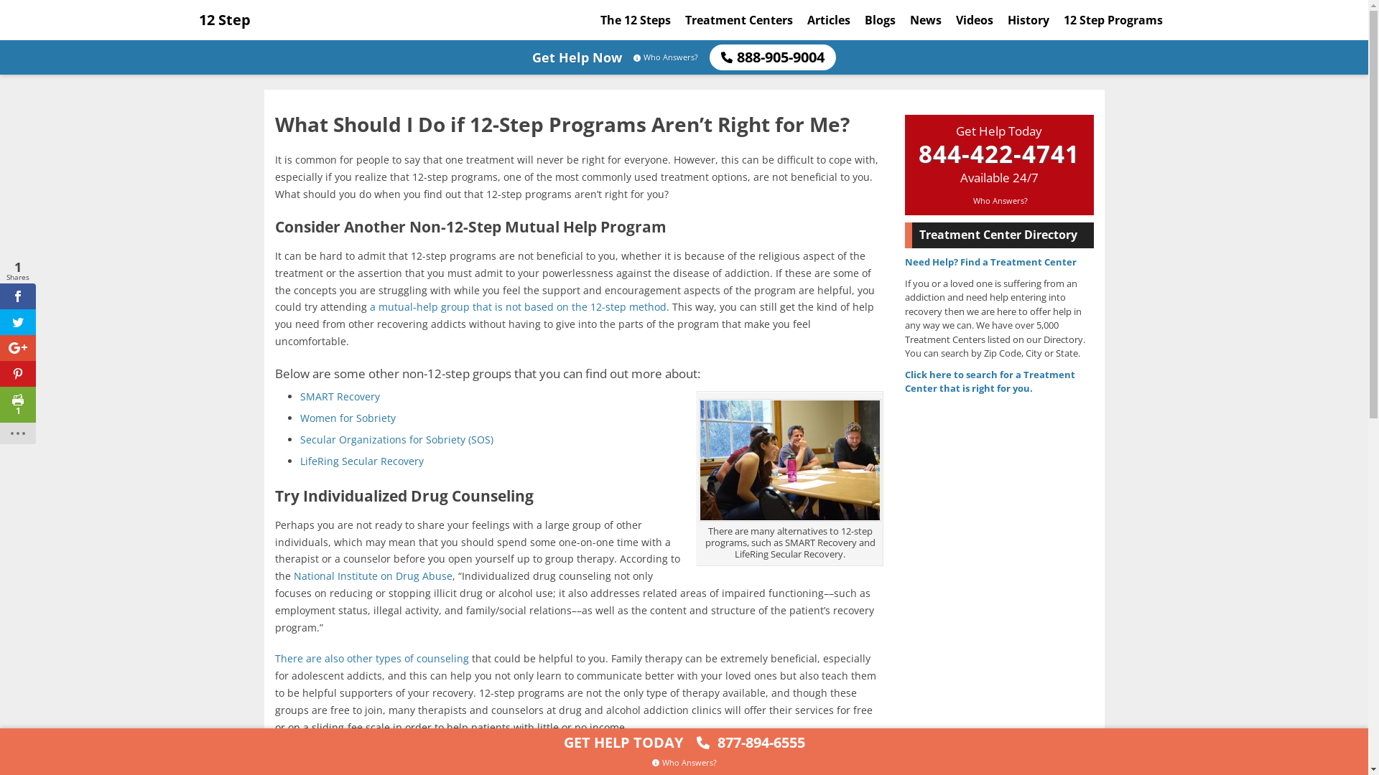  I want to click on Videos, so click(974, 20).